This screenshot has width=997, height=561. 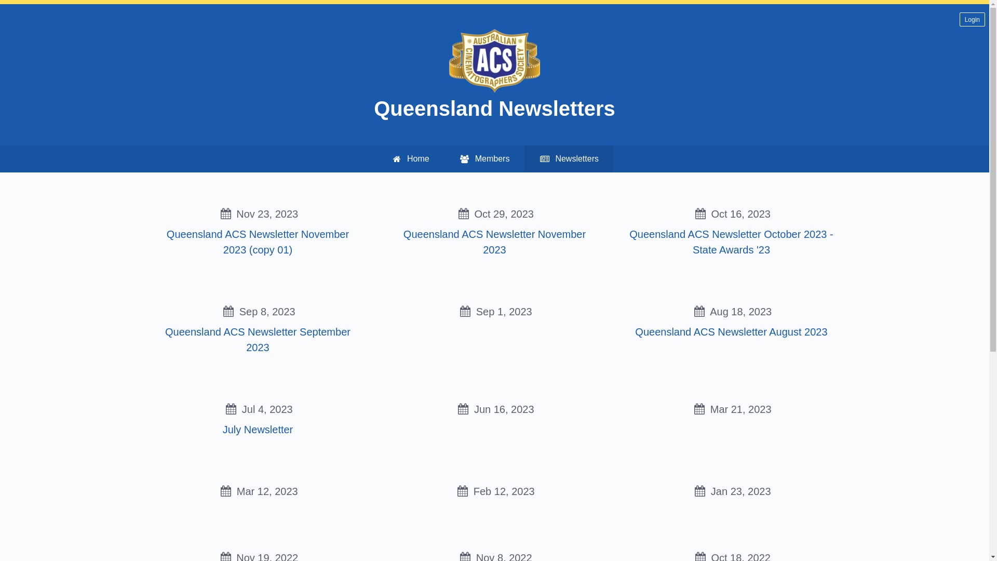 I want to click on Queensland ACS Newsletter August 2023, so click(x=731, y=332).